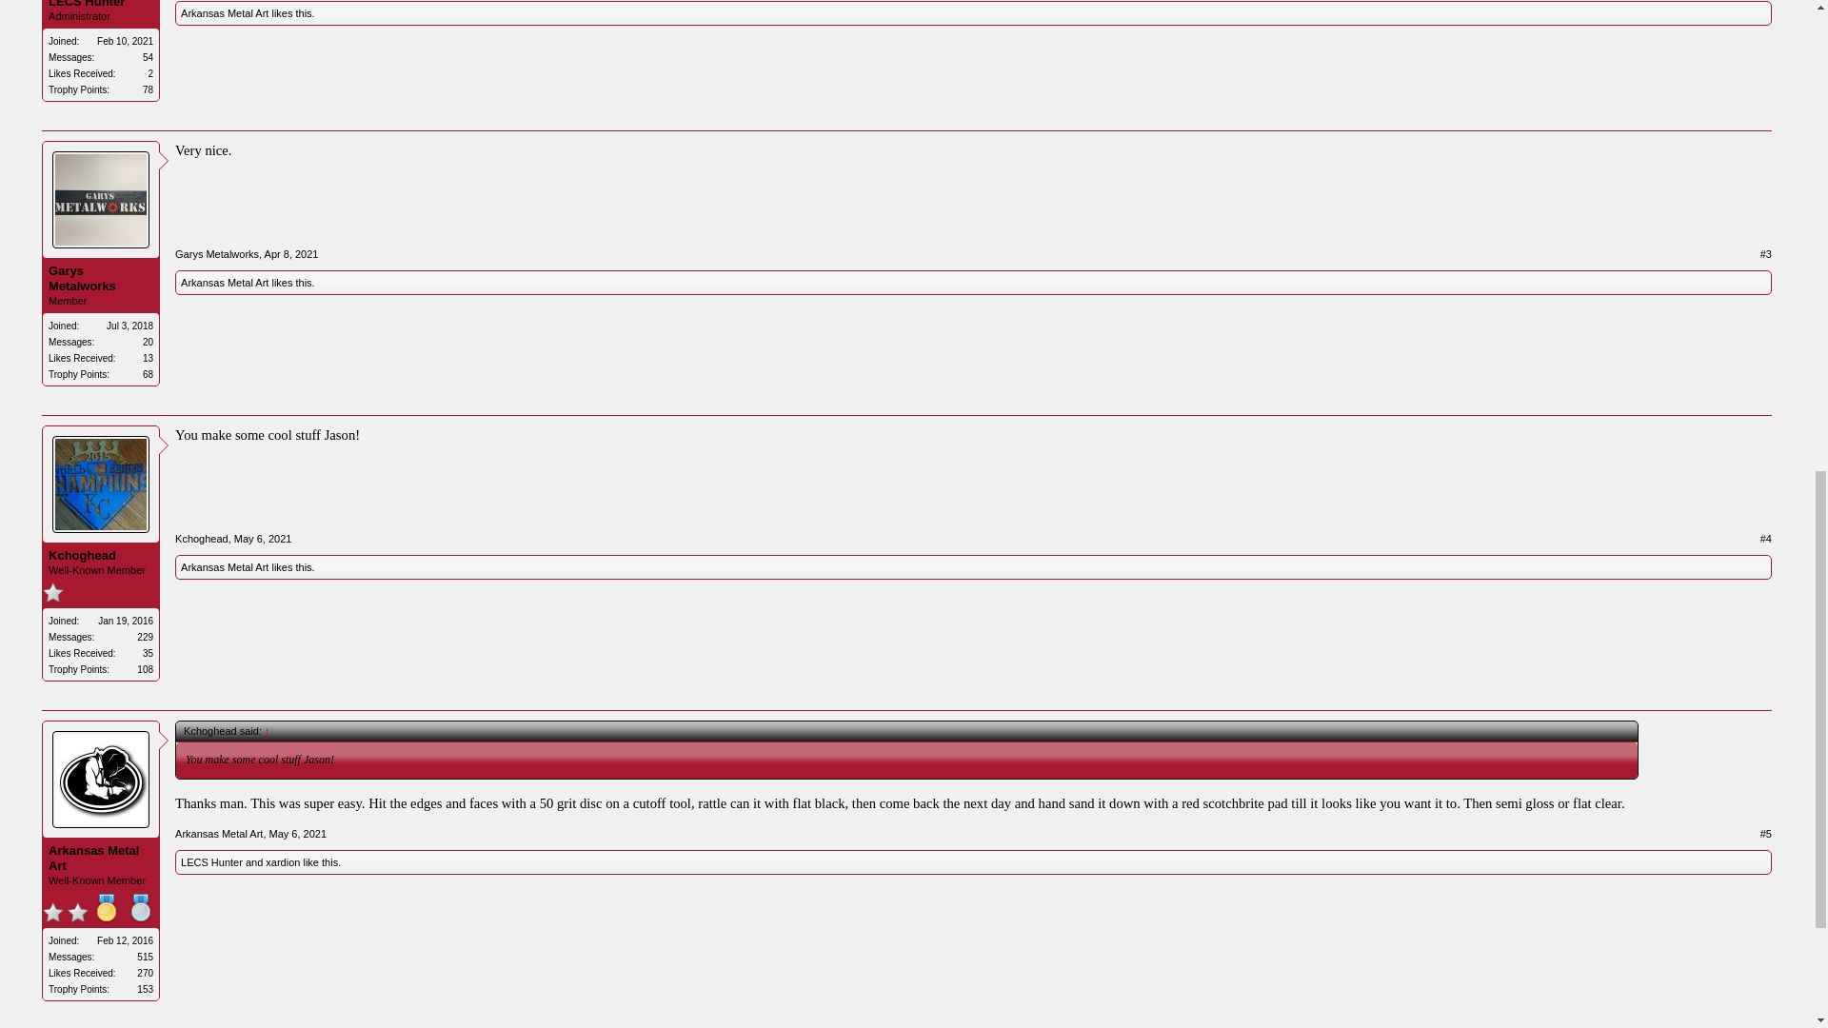 The height and width of the screenshot is (1028, 1828). I want to click on 20, so click(148, 343).